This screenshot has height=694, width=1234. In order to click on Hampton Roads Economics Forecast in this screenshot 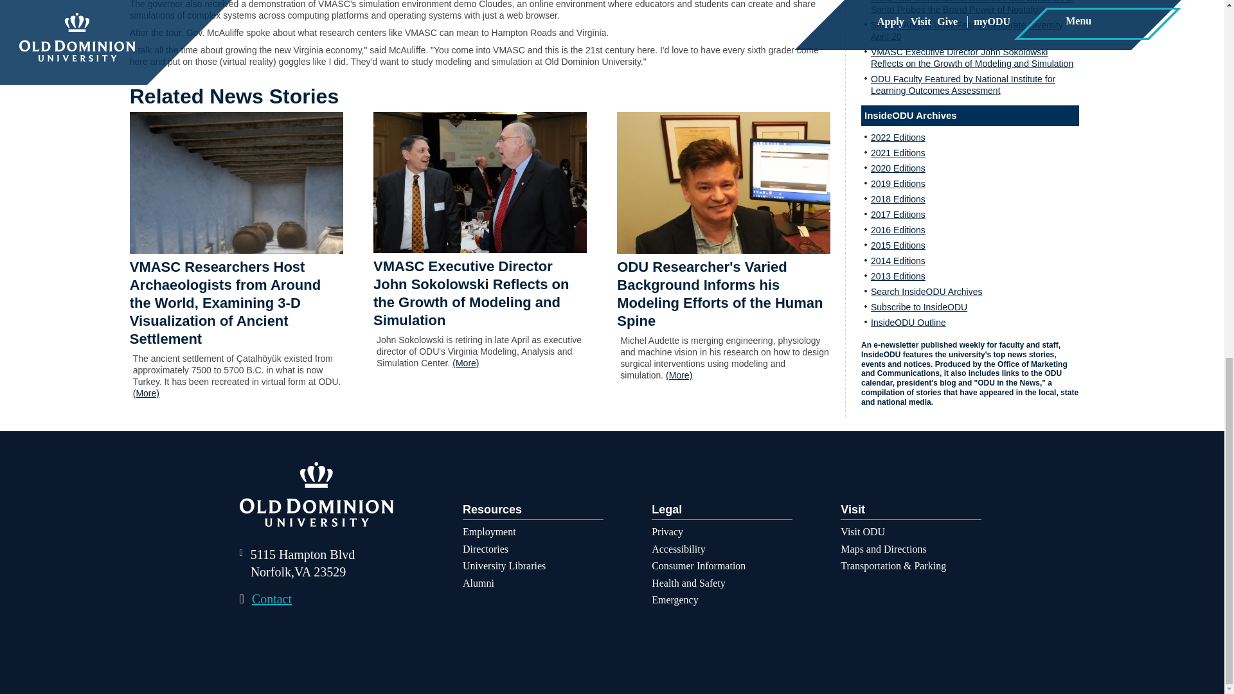, I will do `click(480, 182)`.